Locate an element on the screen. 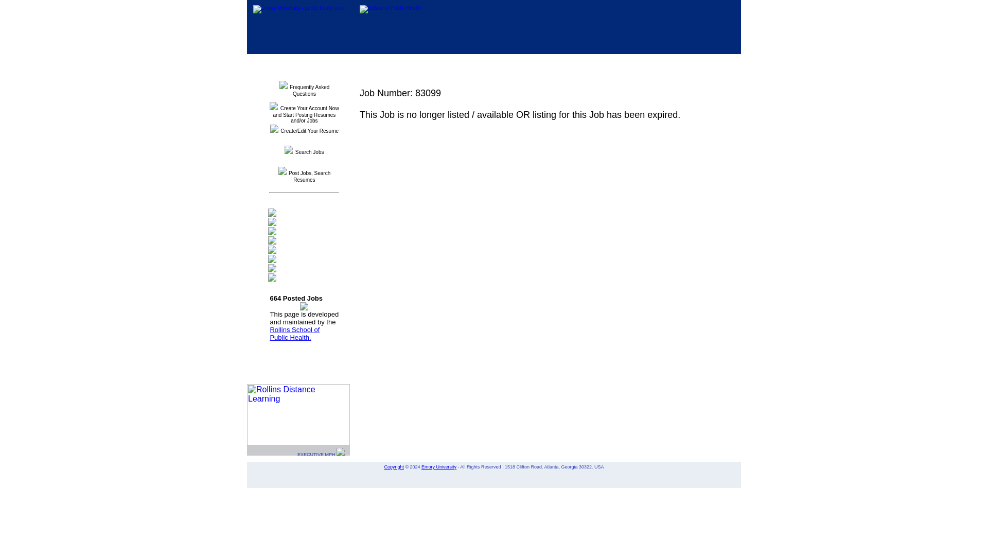 The image size is (988, 556). EXECUTIVE MPH is located at coordinates (321, 454).